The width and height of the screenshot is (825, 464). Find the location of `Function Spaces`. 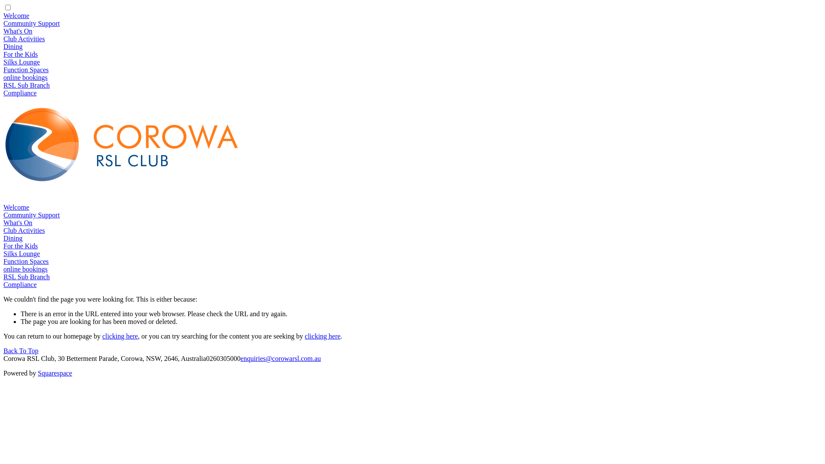

Function Spaces is located at coordinates (26, 261).